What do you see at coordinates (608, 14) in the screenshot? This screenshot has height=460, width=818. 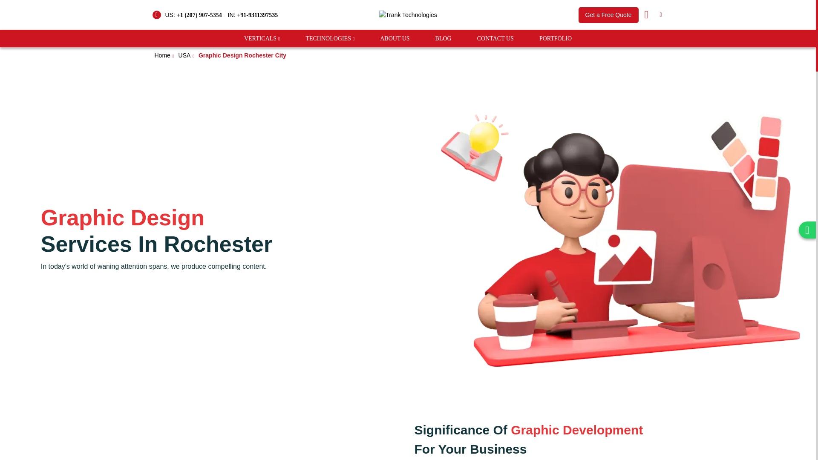 I see `Get a Free Quote` at bounding box center [608, 14].